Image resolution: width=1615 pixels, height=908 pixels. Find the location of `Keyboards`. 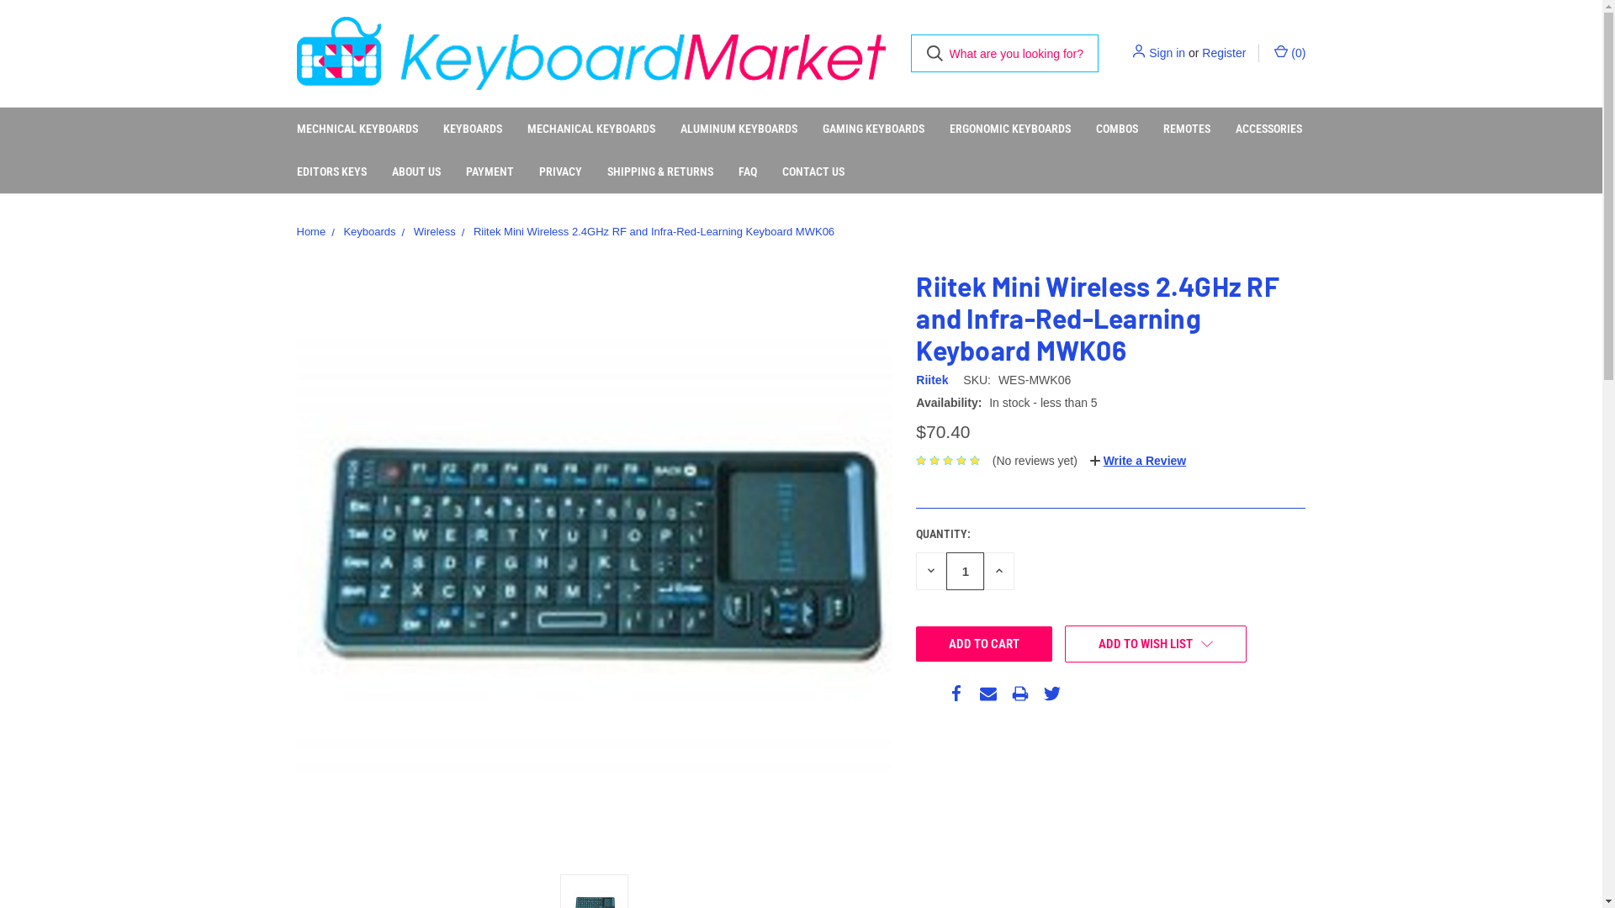

Keyboards is located at coordinates (369, 232).